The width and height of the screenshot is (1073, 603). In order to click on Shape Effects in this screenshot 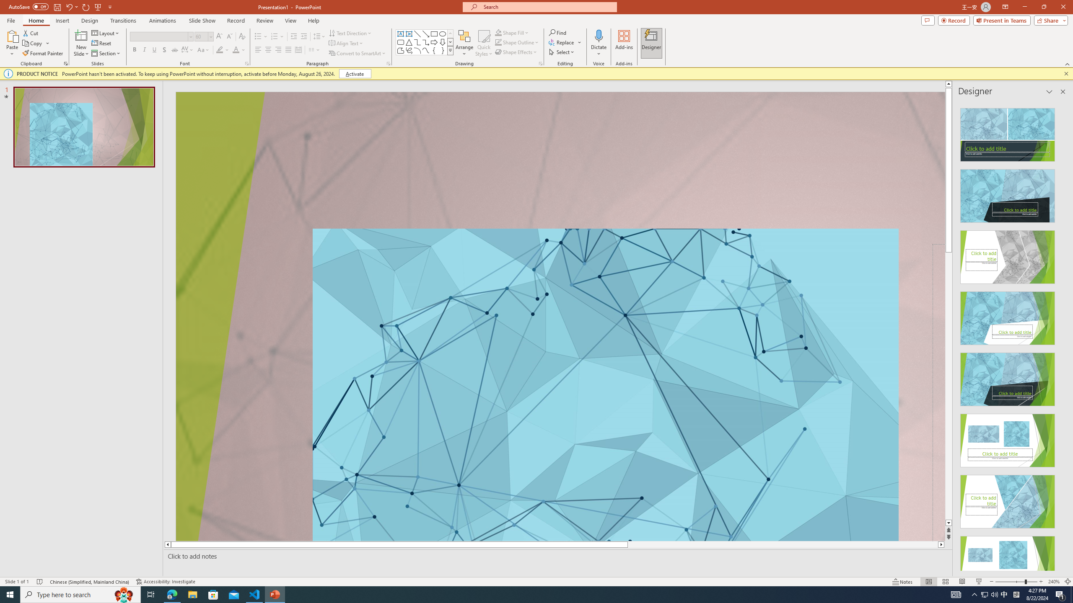, I will do `click(516, 52)`.